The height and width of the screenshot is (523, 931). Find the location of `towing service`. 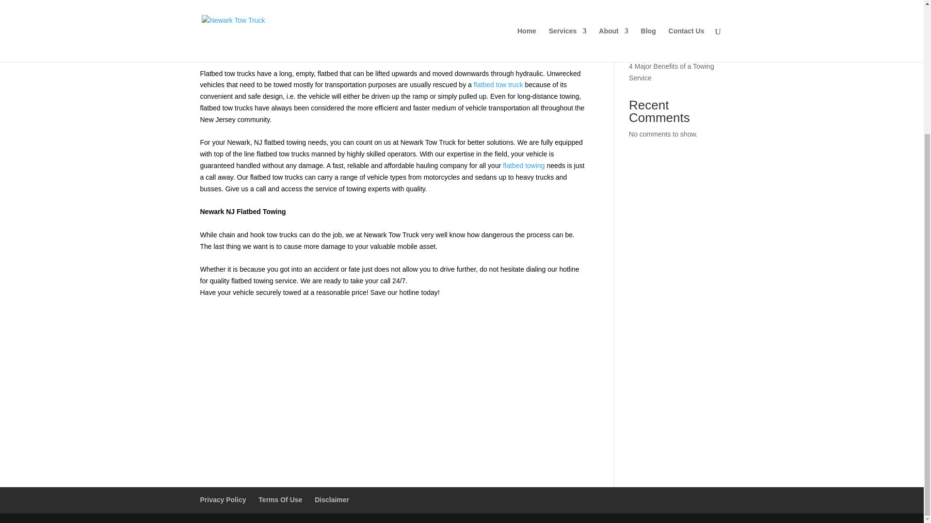

towing service is located at coordinates (275, 281).